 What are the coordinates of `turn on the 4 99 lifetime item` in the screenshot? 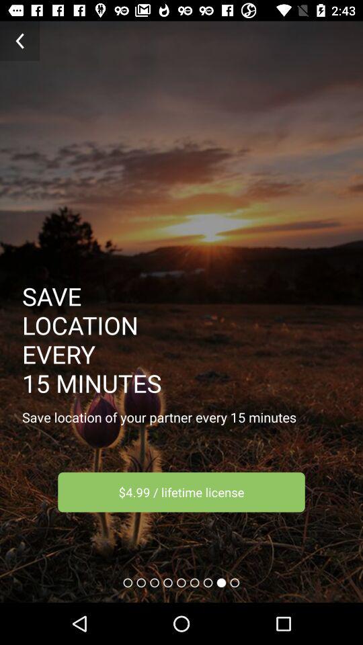 It's located at (182, 492).